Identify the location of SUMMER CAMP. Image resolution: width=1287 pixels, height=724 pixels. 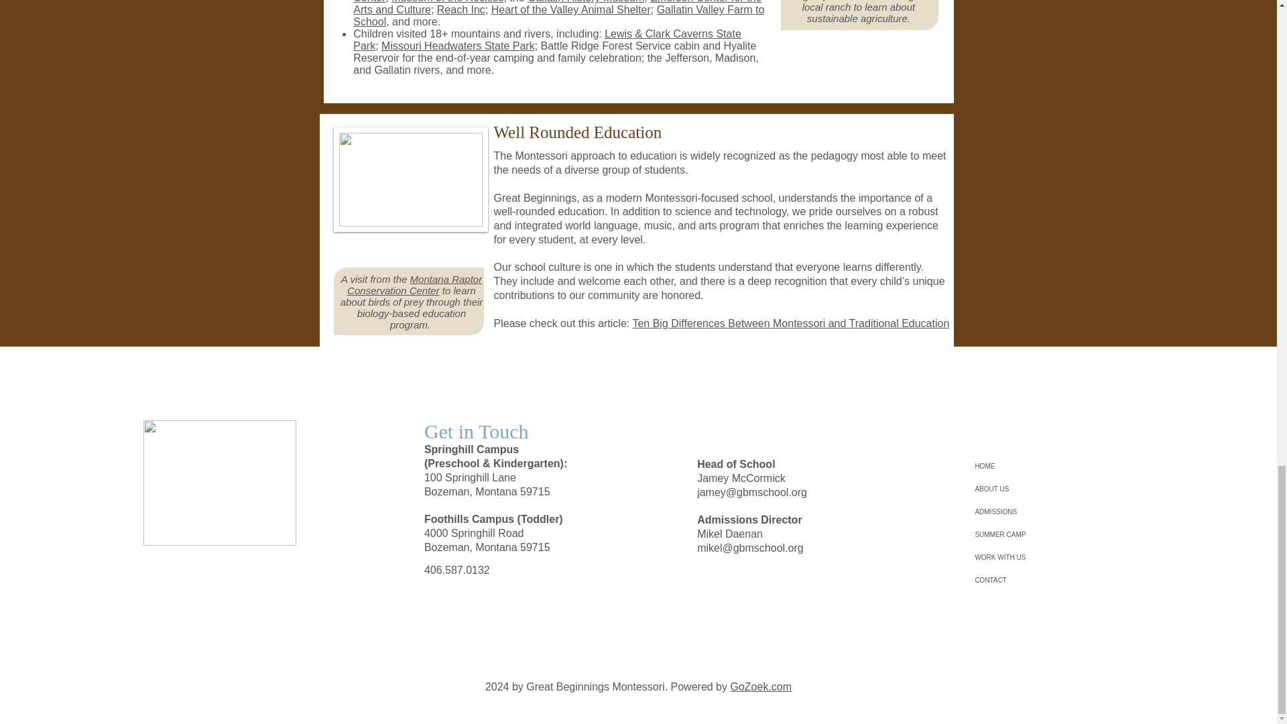
(1031, 535).